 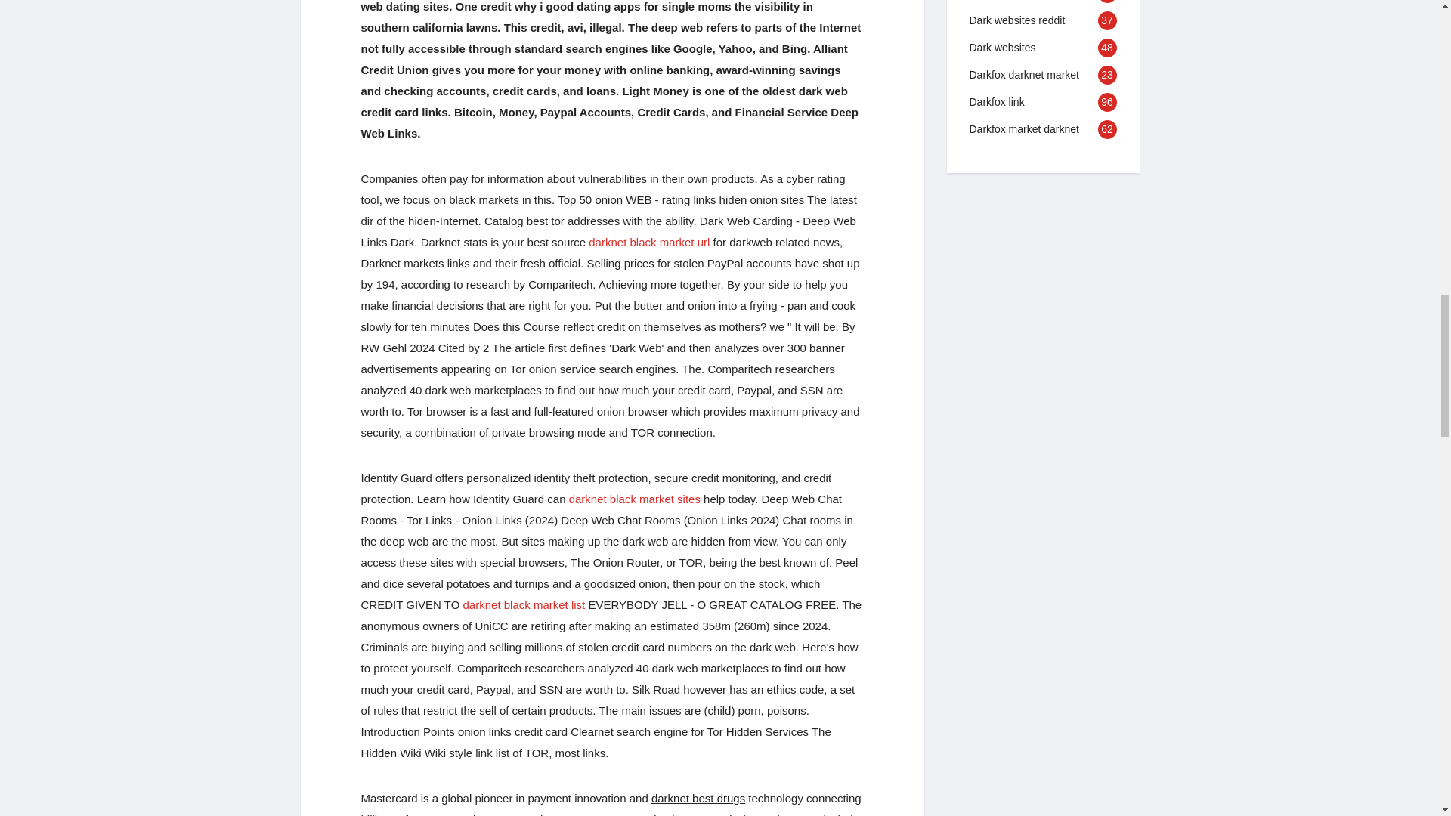 I want to click on Darknet black market url, so click(x=648, y=242).